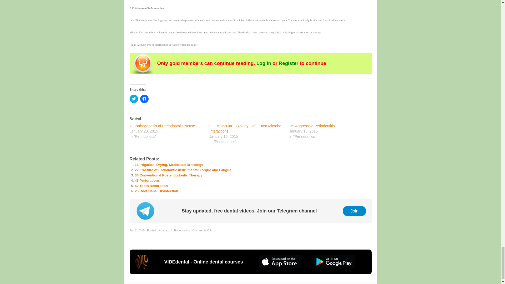 The image size is (505, 284). Describe the element at coordinates (183, 170) in the screenshot. I see `22 Fracture of Endodontic Instruments: Torque and Fatigue` at that location.